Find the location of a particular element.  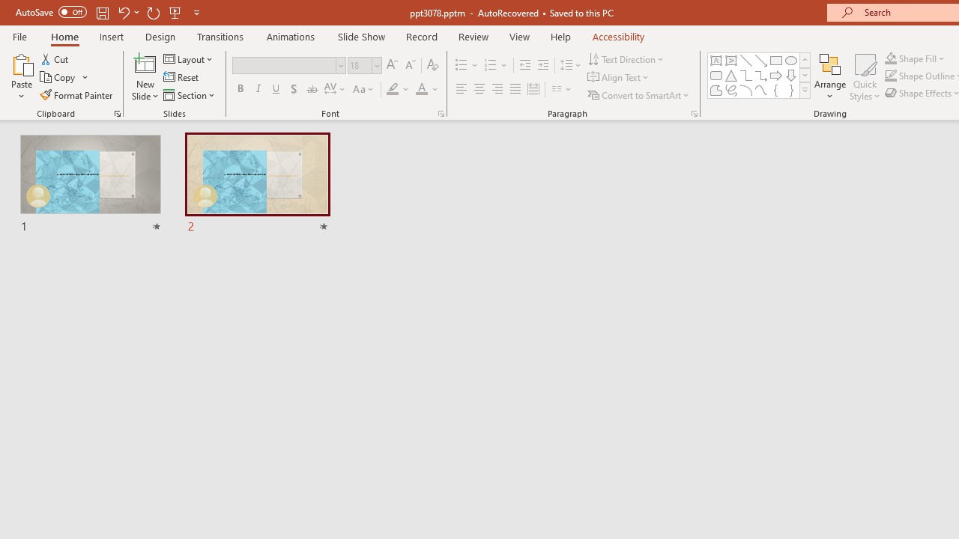

Character Spacing is located at coordinates (336, 90).